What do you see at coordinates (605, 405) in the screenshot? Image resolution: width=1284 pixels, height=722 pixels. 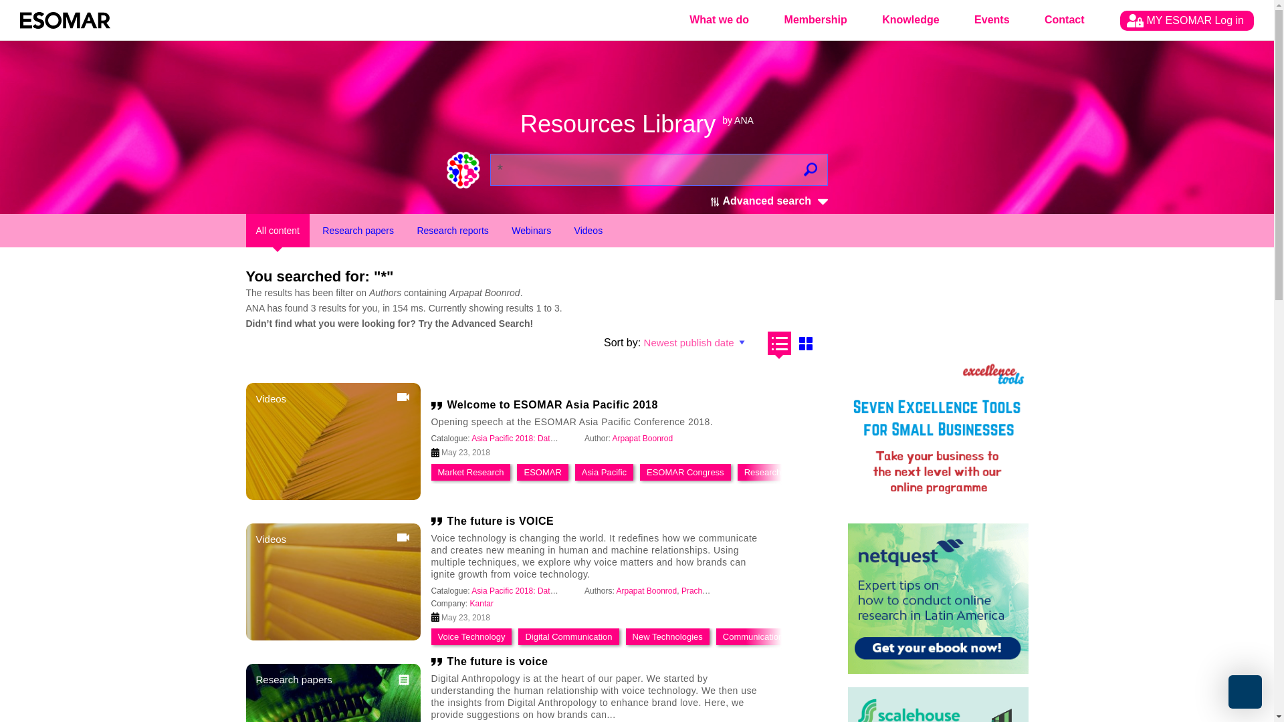 I see `Welcome to ESOMAR Asia Pacific 2018` at bounding box center [605, 405].